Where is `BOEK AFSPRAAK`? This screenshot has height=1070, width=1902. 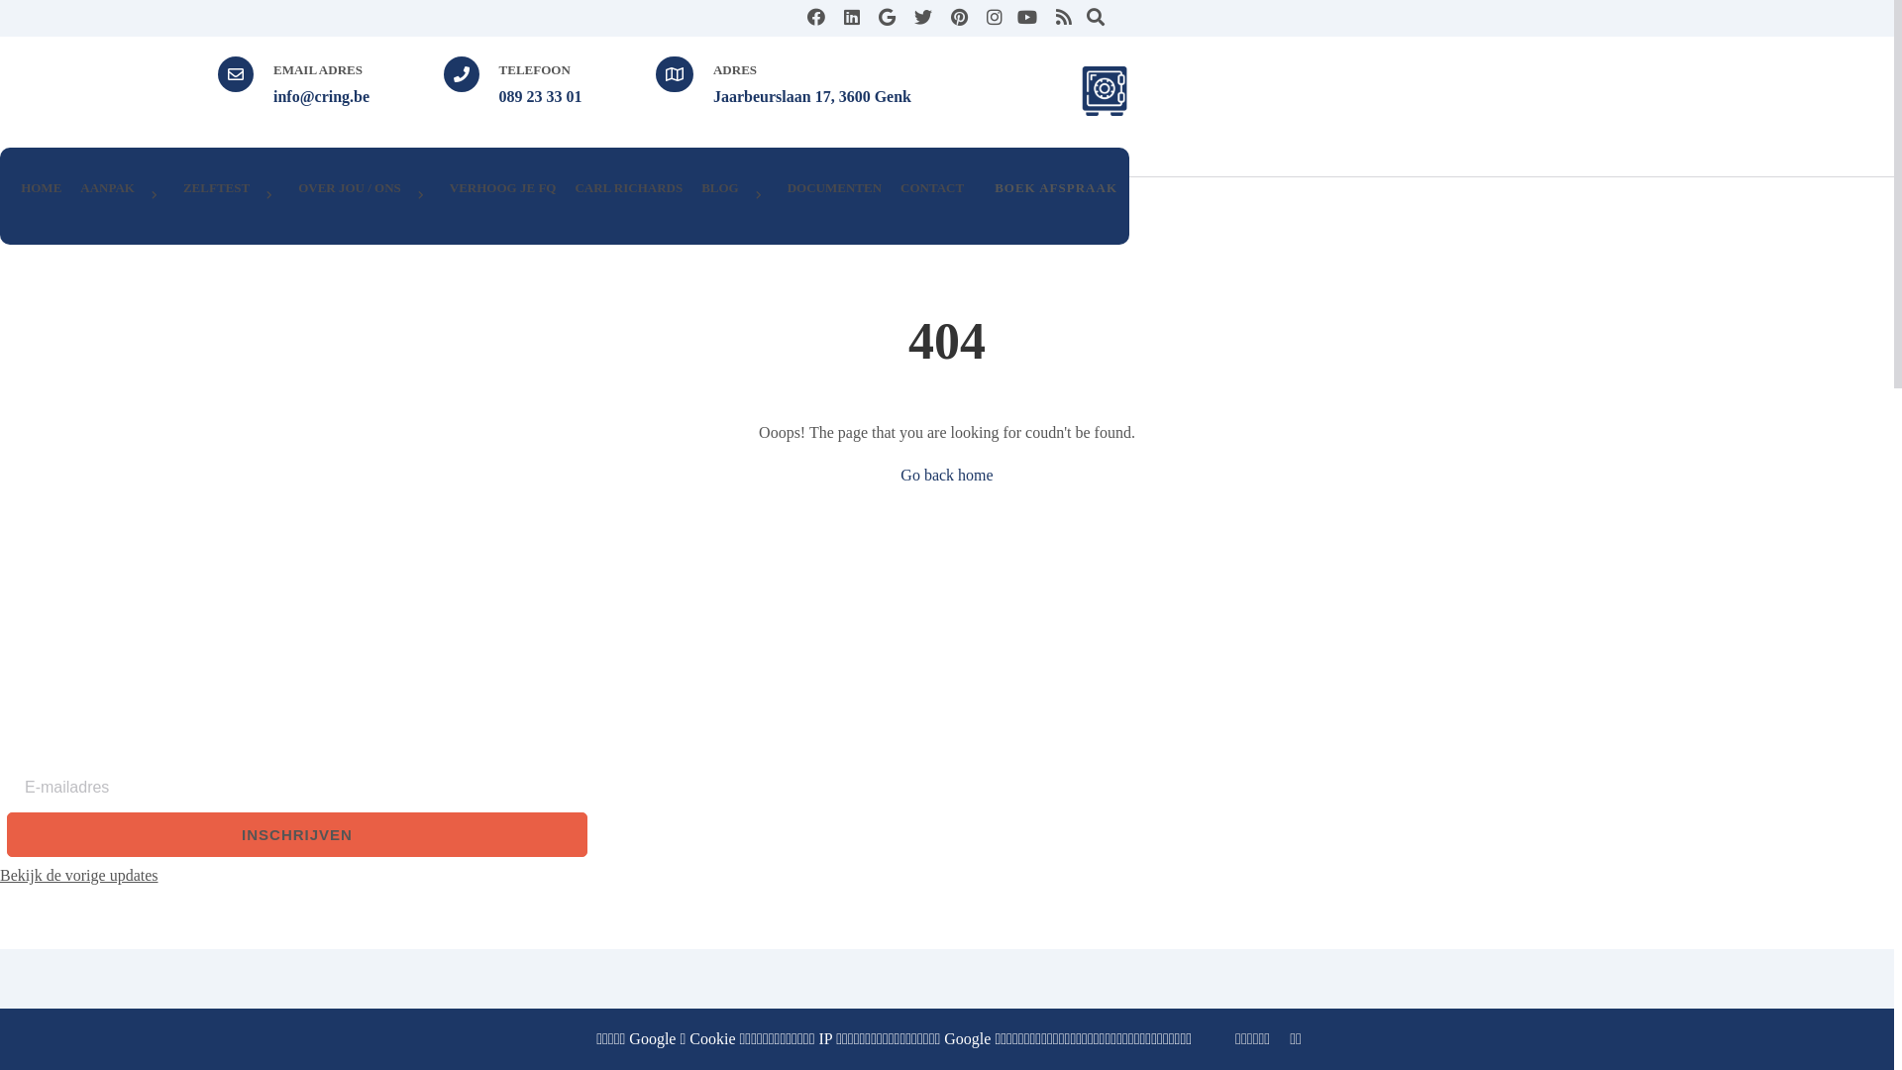 BOEK AFSPRAAK is located at coordinates (1056, 195).